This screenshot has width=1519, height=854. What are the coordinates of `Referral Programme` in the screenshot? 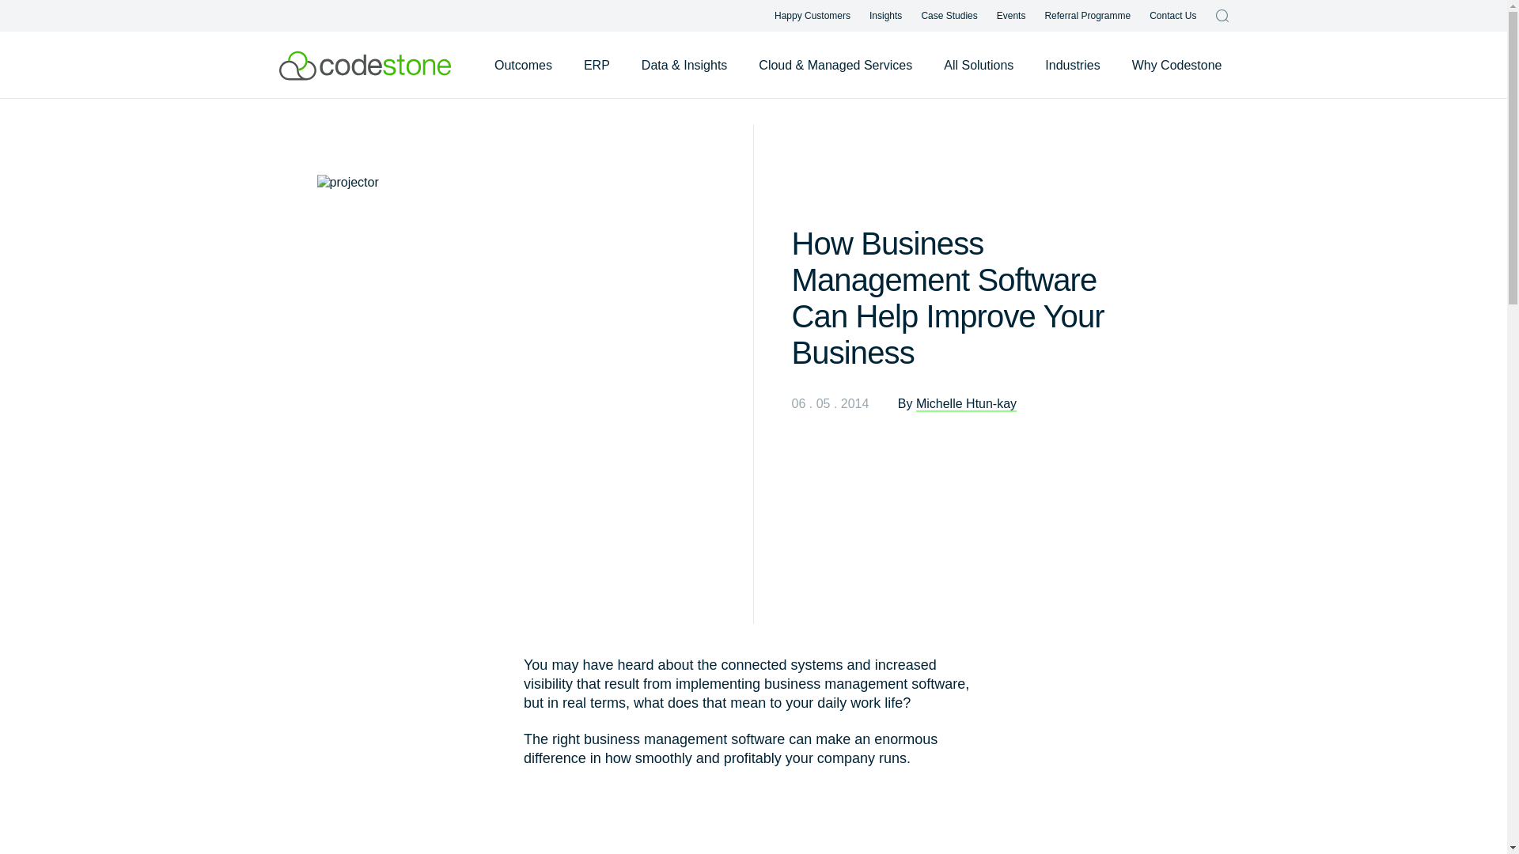 It's located at (1087, 16).